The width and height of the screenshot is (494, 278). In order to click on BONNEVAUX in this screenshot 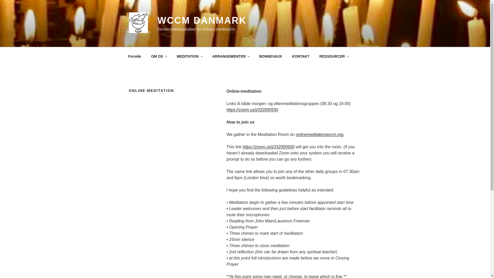, I will do `click(271, 56)`.